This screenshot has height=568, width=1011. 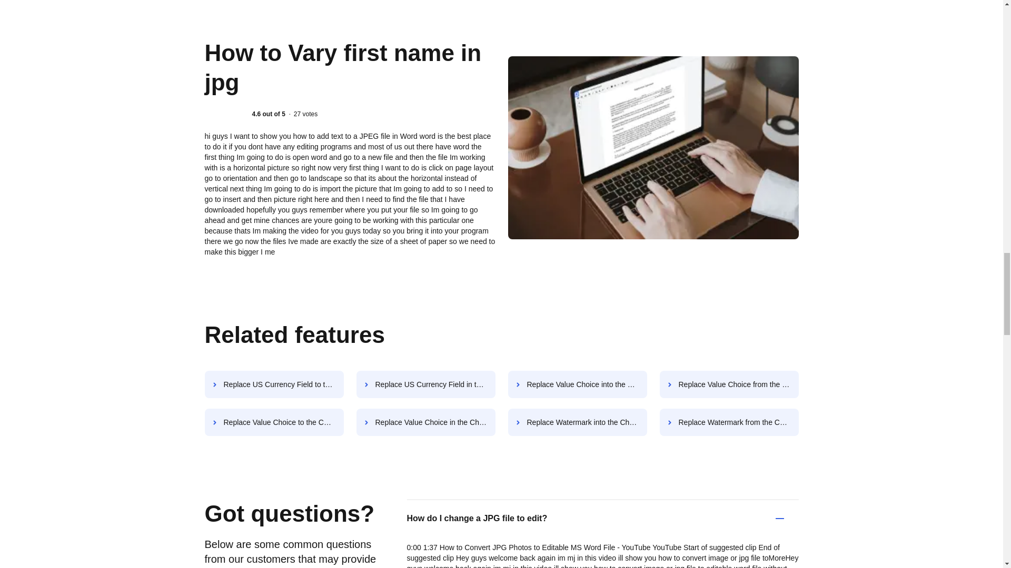 I want to click on Replace US Currency Field to the Change In Control Agreement, so click(x=274, y=384).